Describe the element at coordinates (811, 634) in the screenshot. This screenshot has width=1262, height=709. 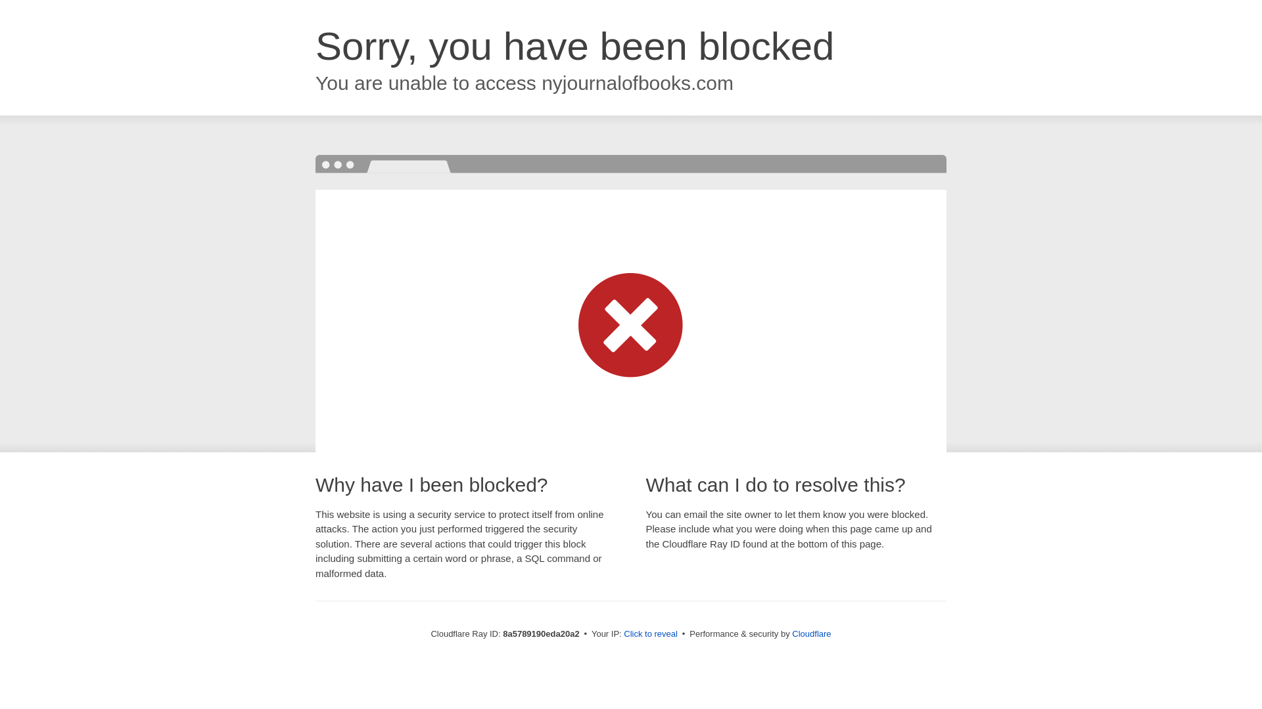
I see `Cloudflare` at that location.